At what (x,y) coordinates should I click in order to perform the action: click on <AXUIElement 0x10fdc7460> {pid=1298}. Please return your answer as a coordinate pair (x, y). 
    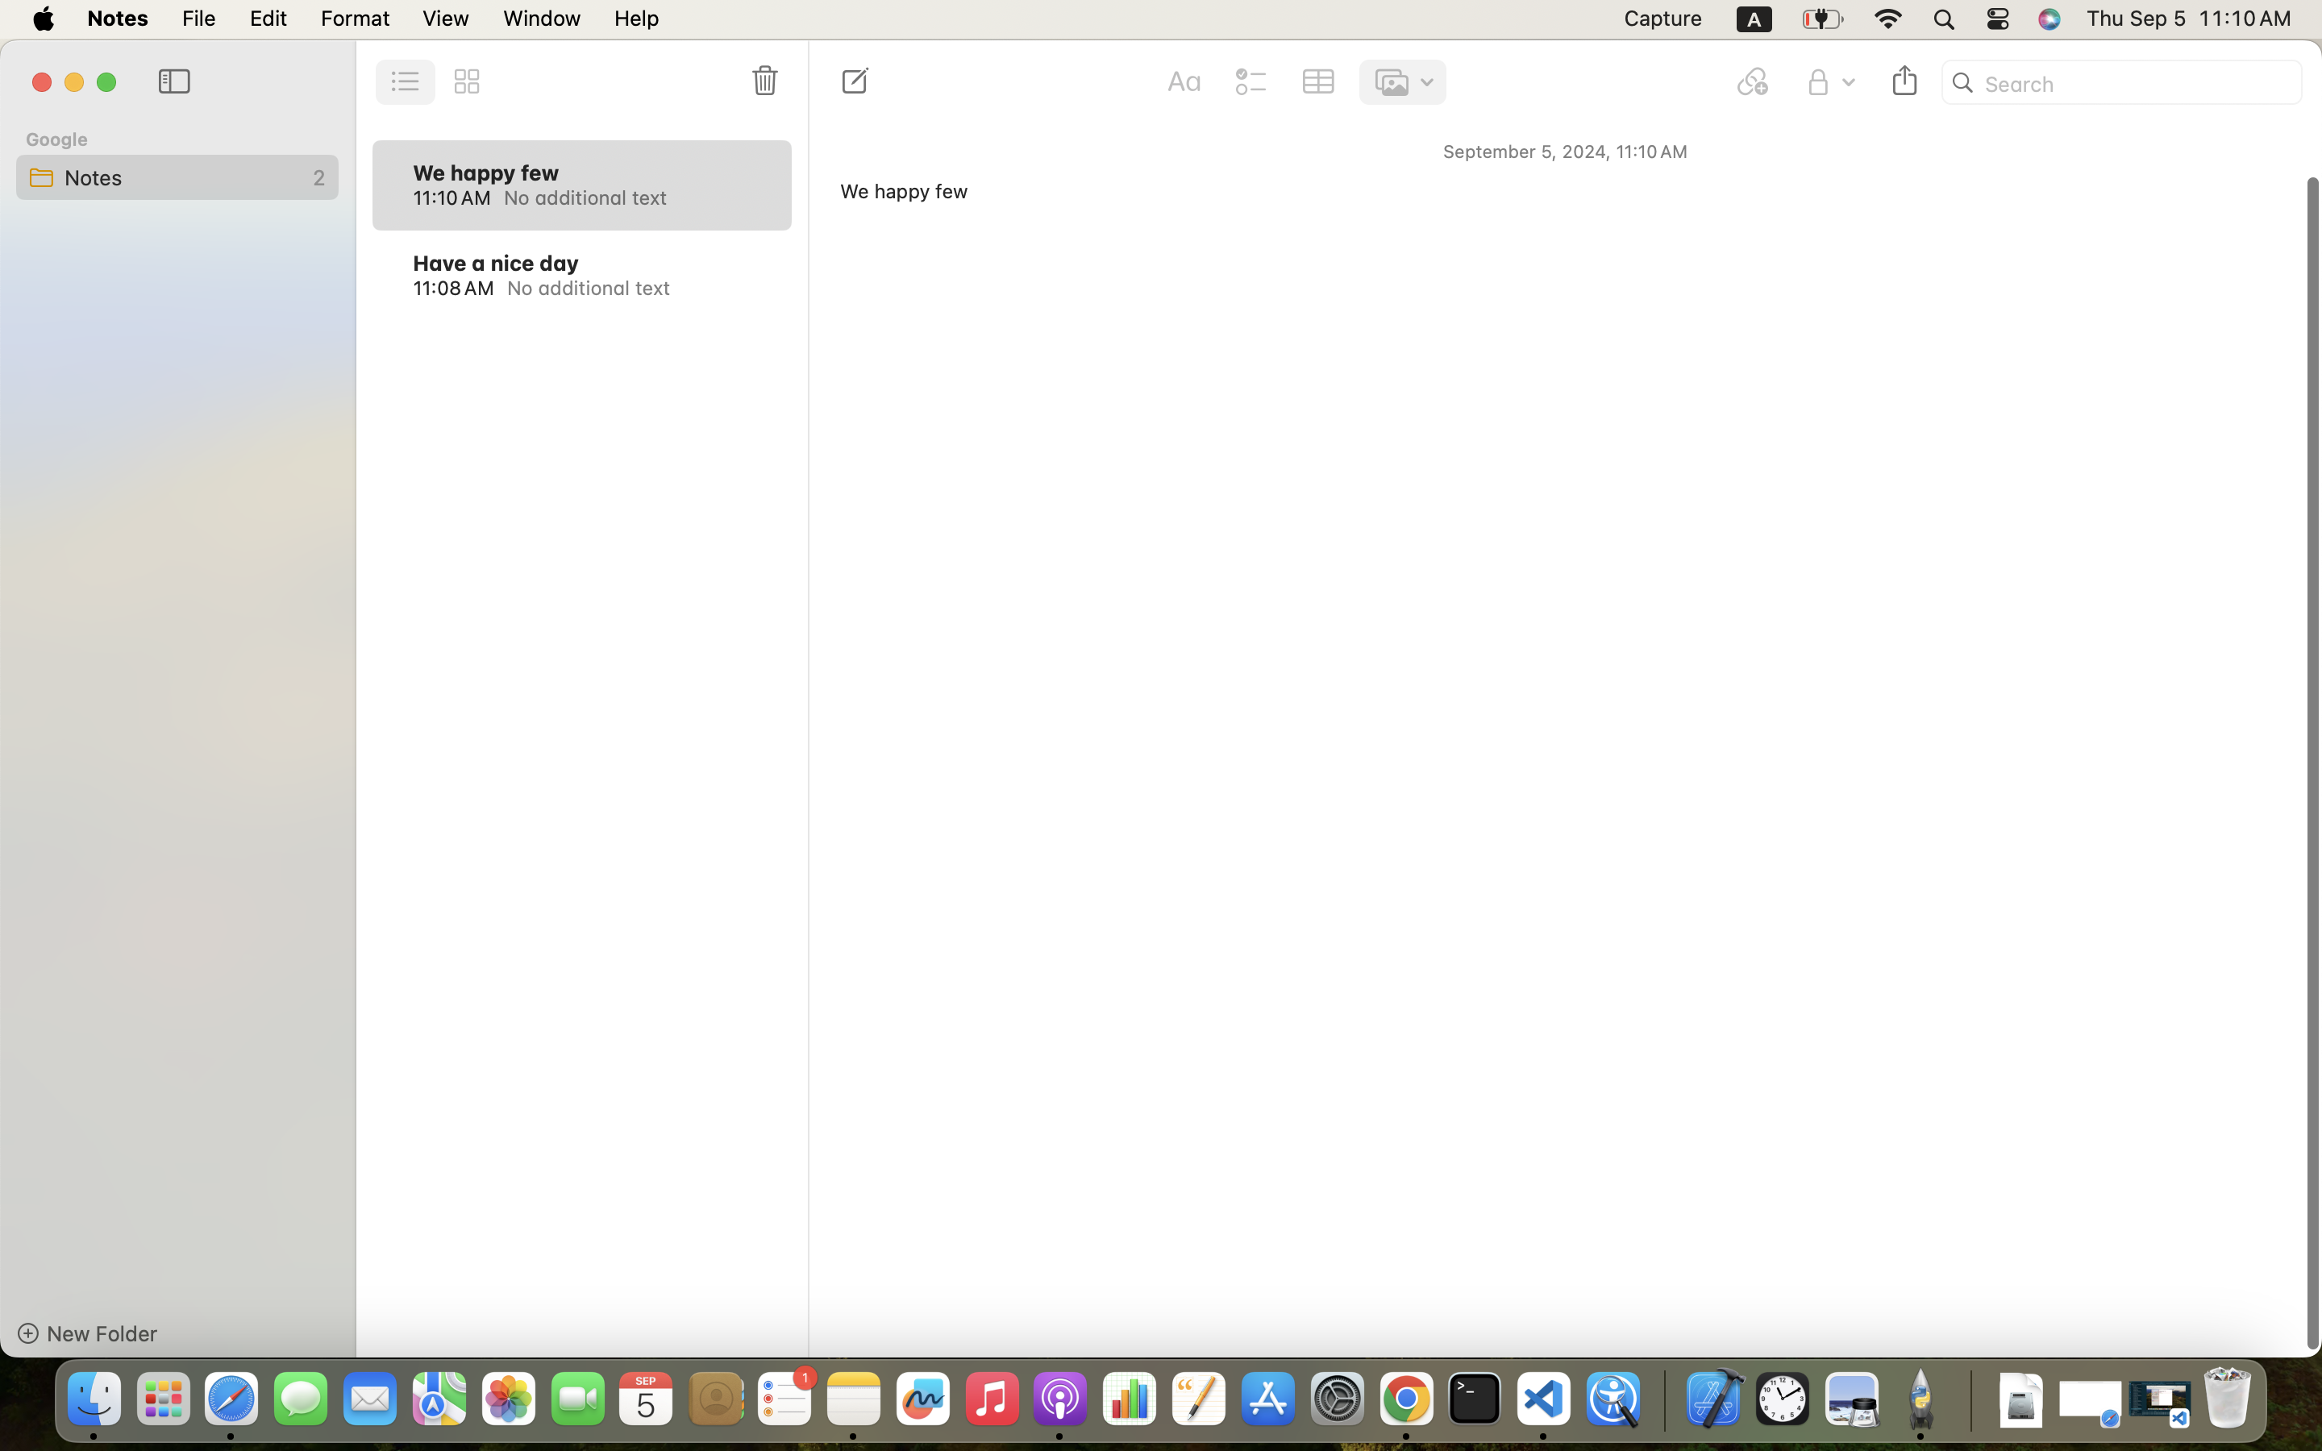
    Looking at the image, I should click on (436, 82).